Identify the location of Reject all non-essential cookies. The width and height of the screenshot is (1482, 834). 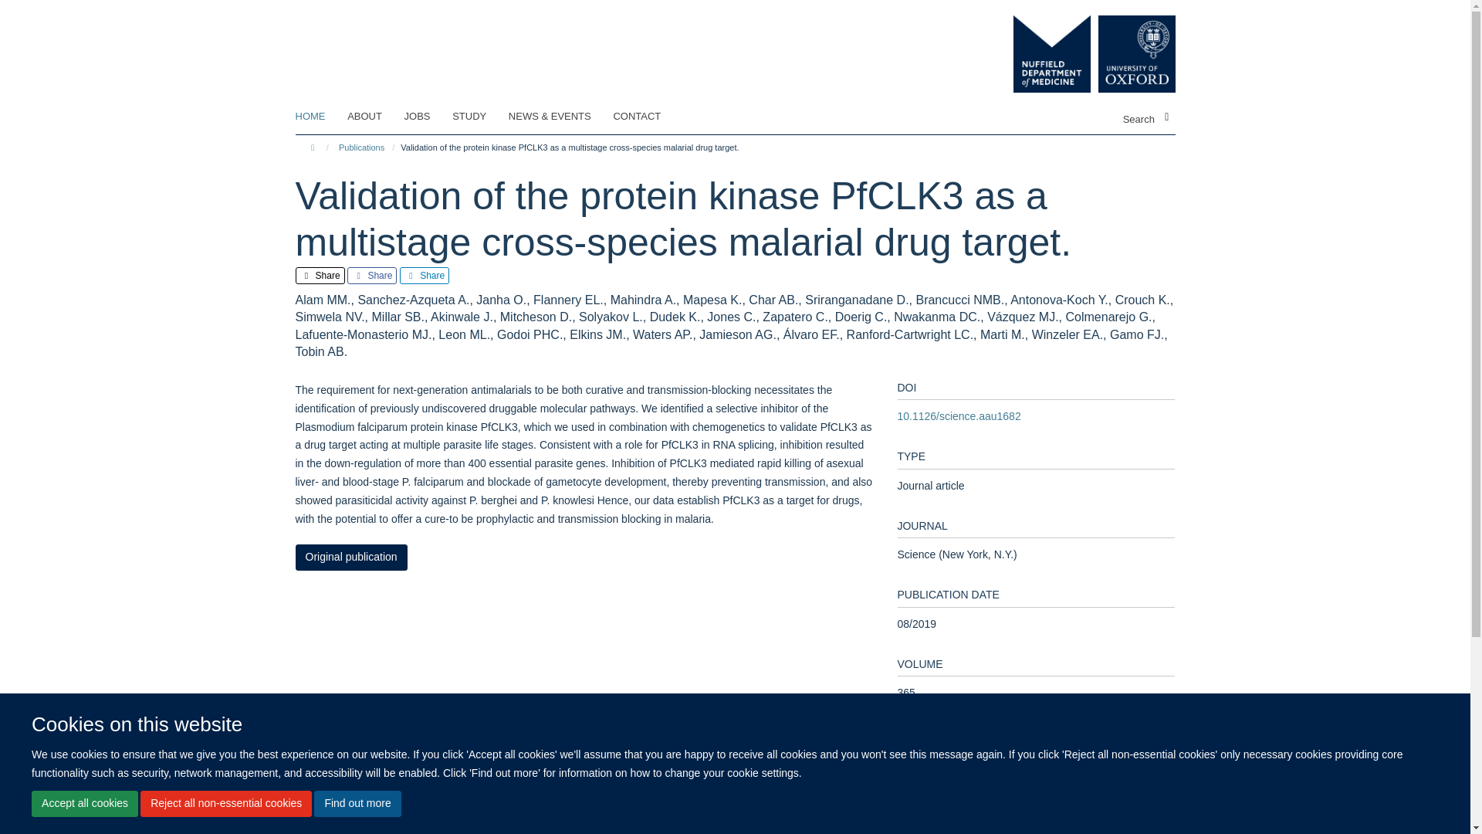
(225, 803).